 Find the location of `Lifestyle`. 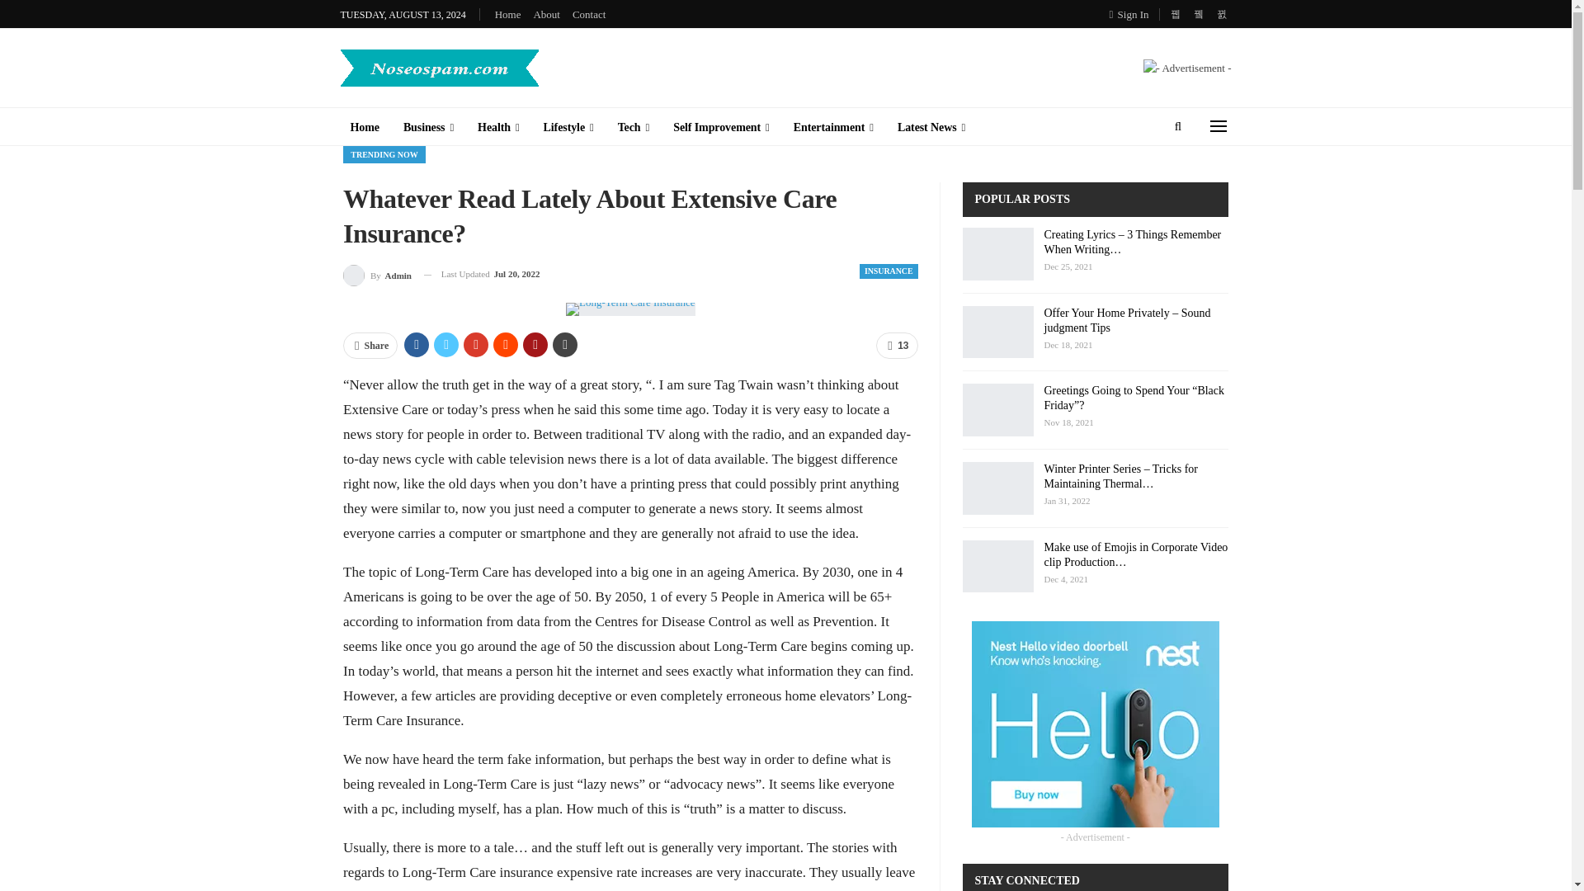

Lifestyle is located at coordinates (568, 127).